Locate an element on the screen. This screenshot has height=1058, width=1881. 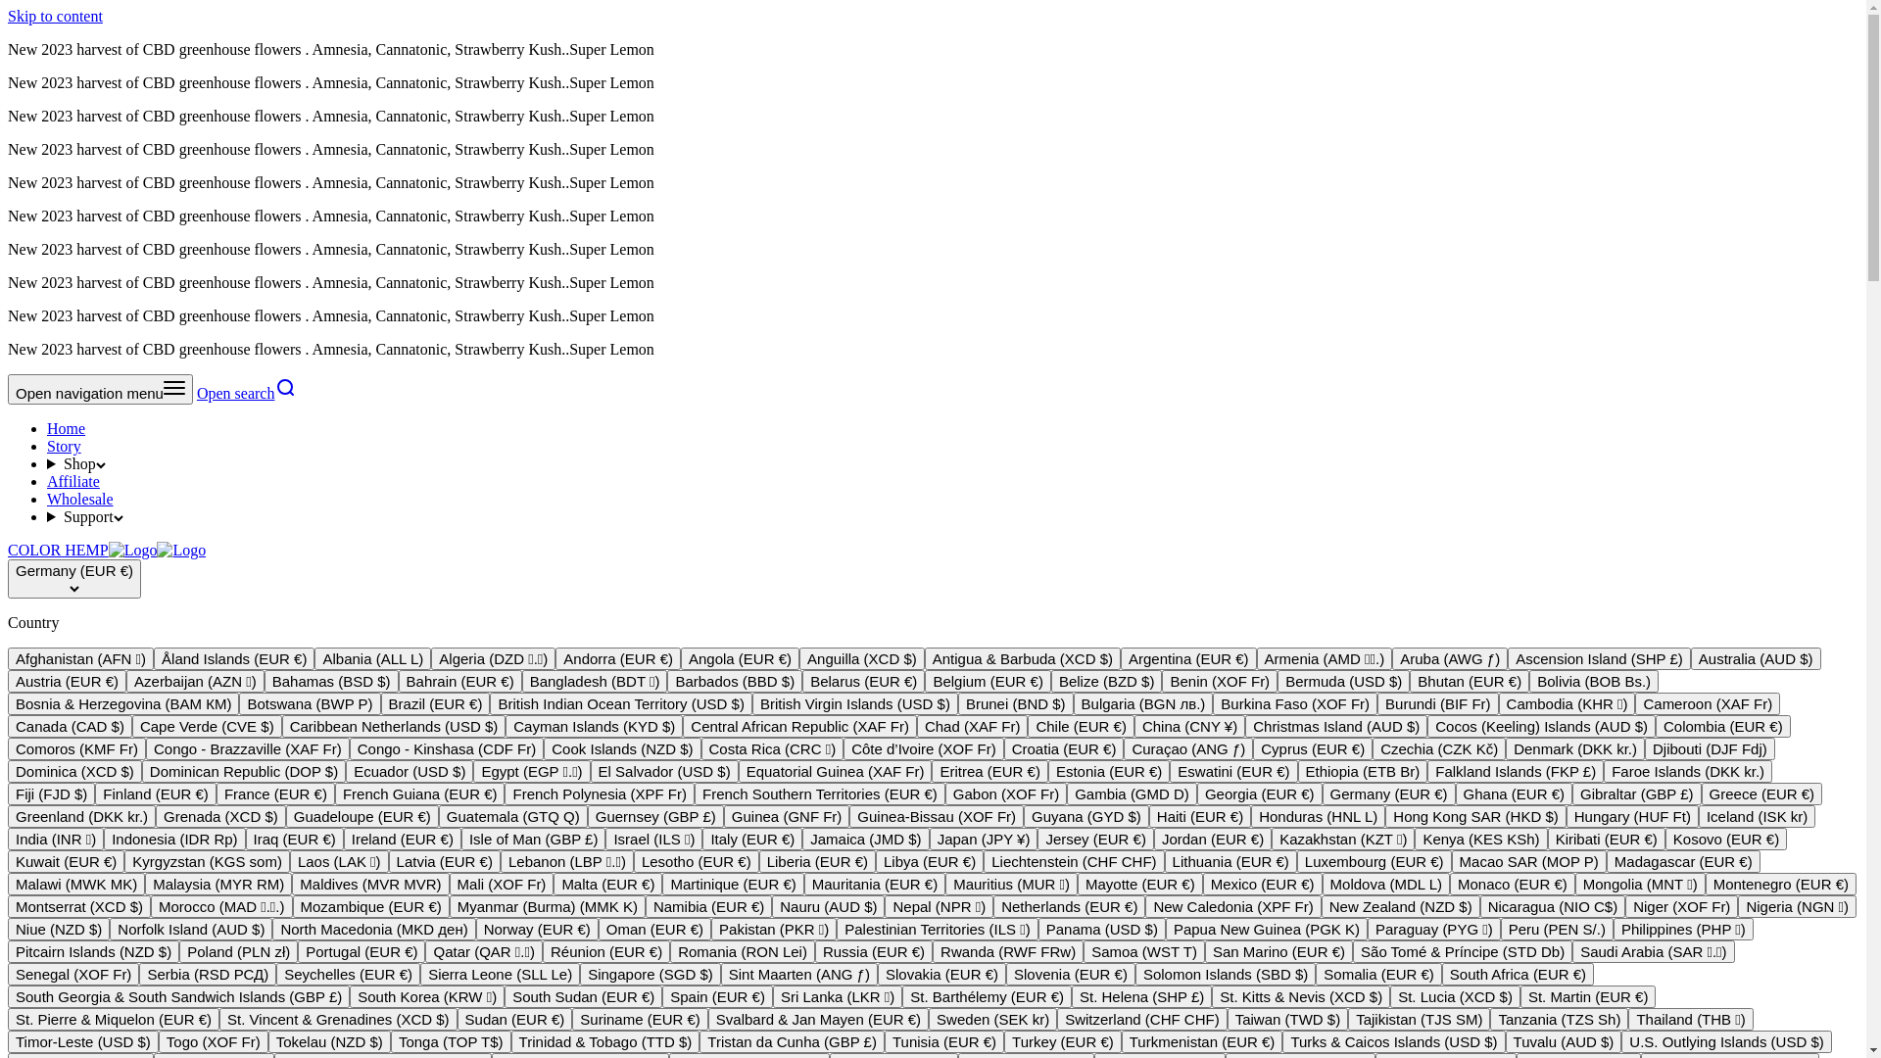
Rwanda (RWF FRw) is located at coordinates (1008, 952).